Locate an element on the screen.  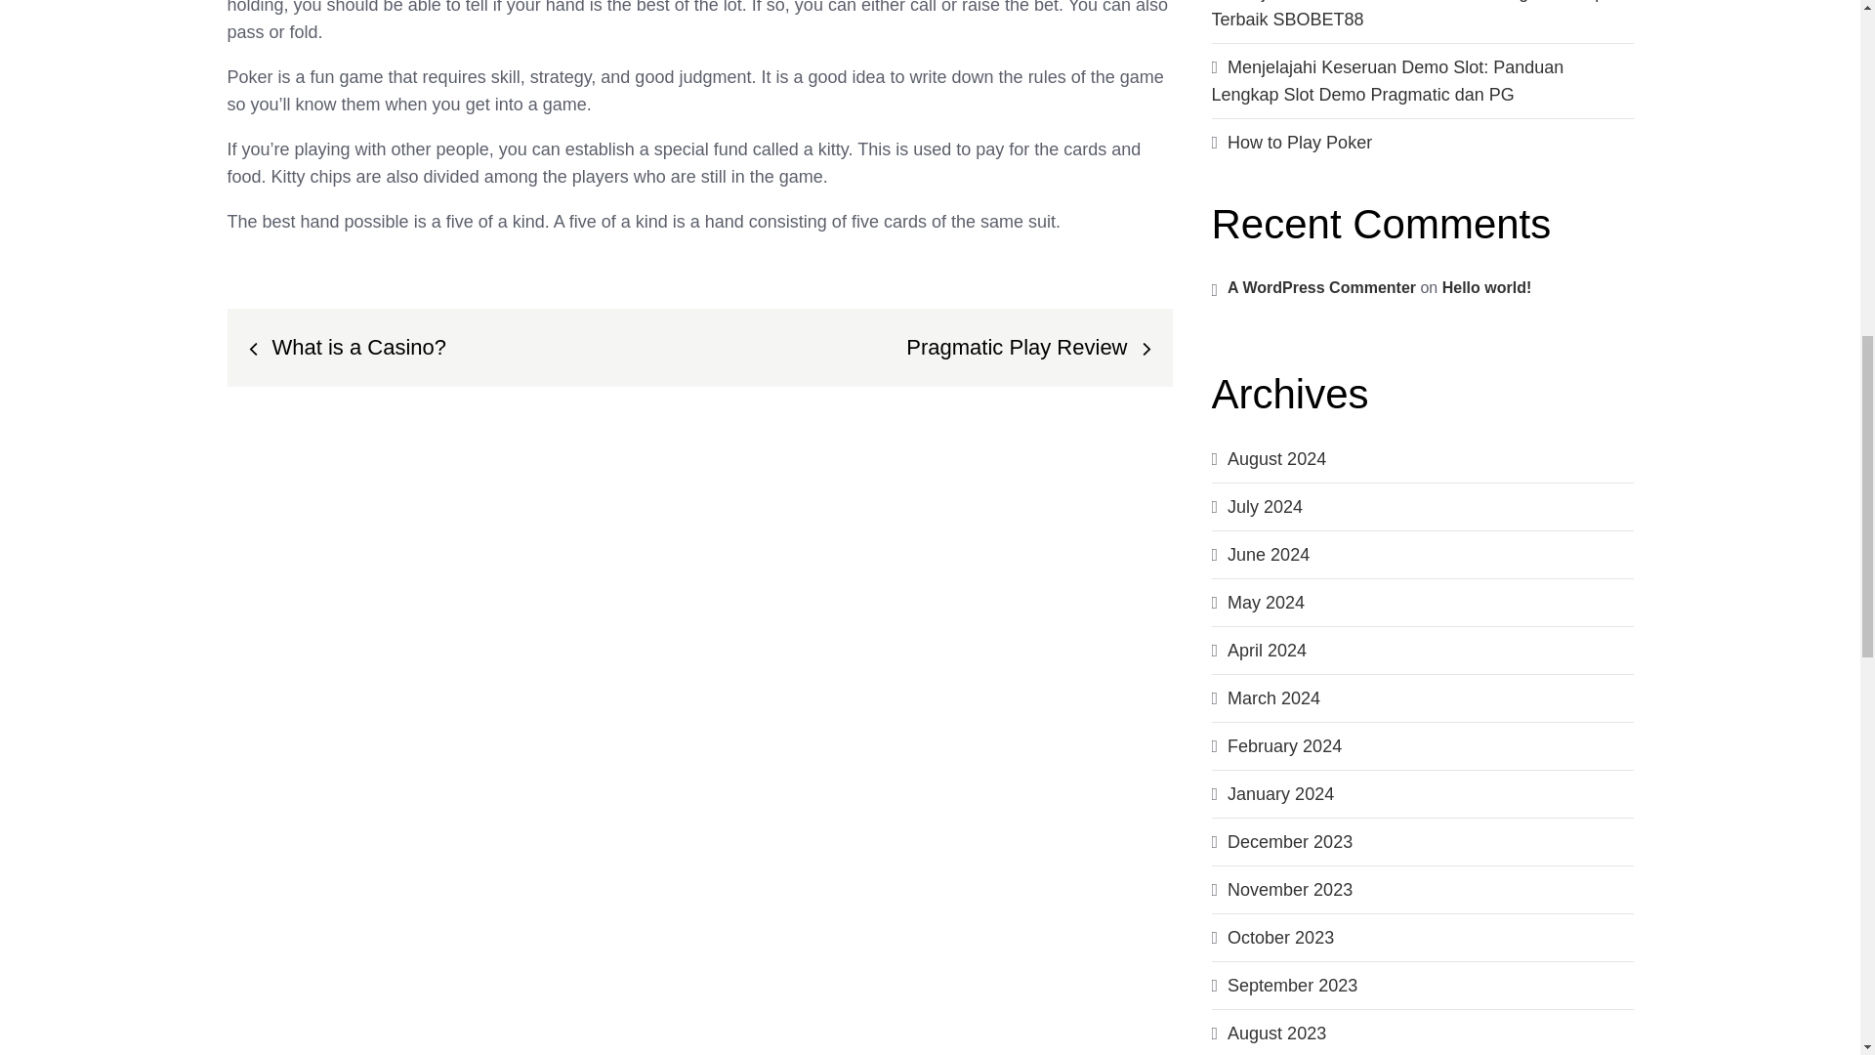
February 2024 is located at coordinates (1285, 746).